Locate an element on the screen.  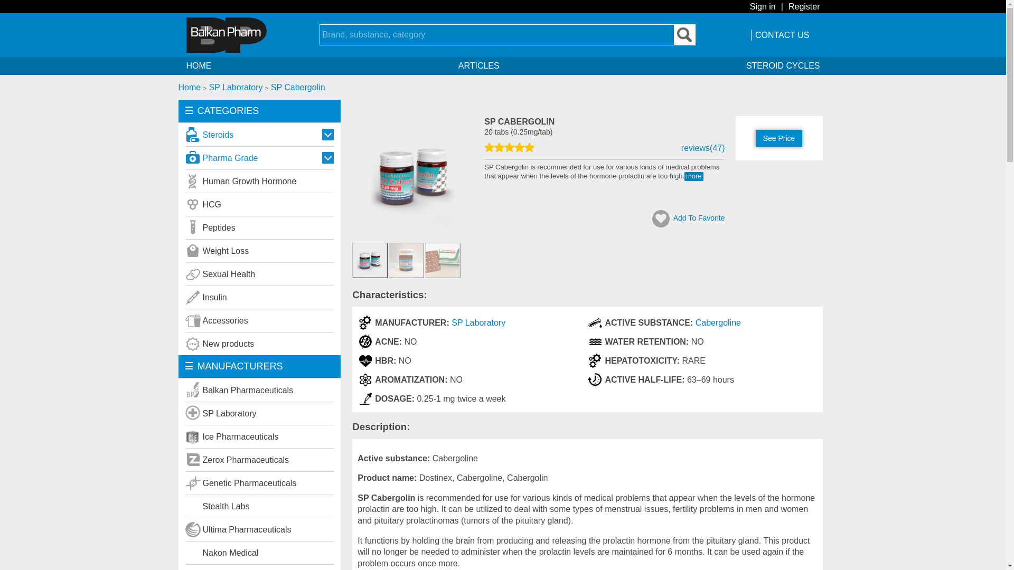
Home is located at coordinates (191, 87).